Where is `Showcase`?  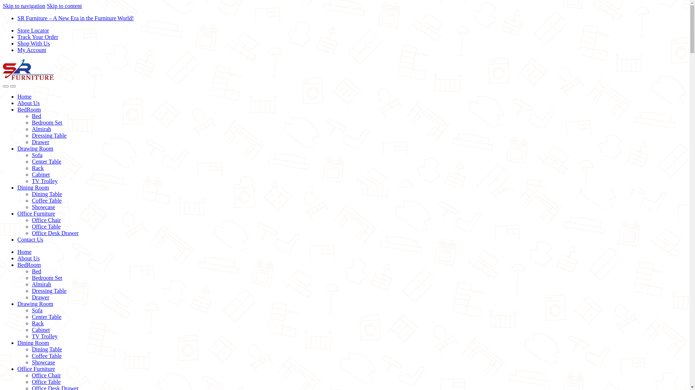 Showcase is located at coordinates (43, 363).